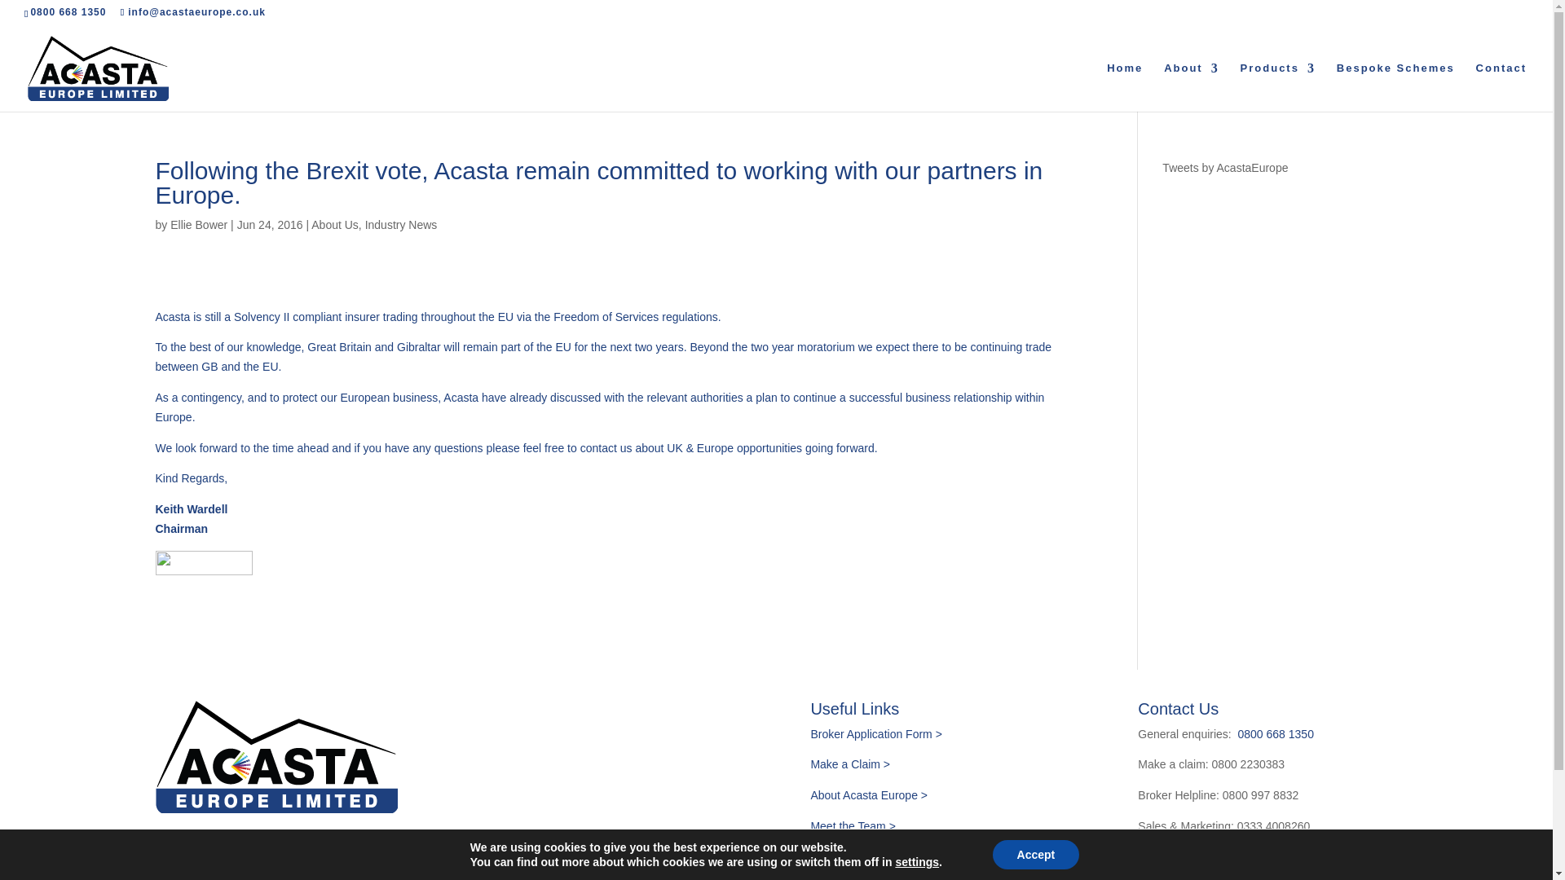  I want to click on Products, so click(1278, 86).